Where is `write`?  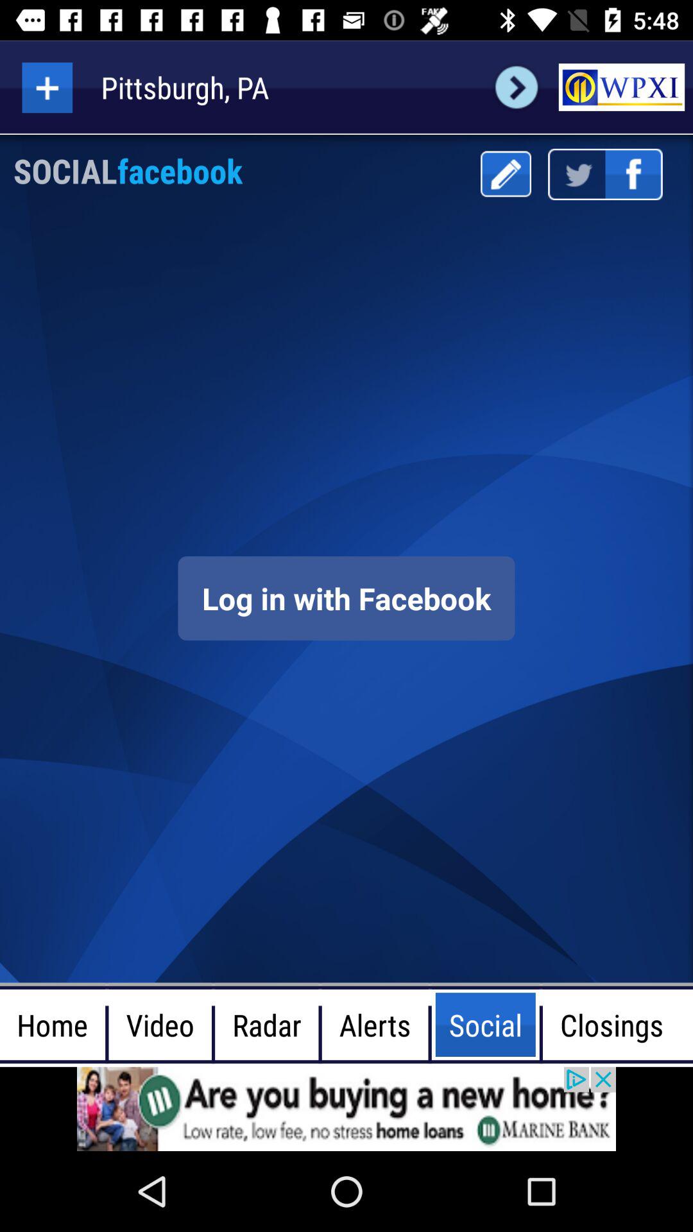
write is located at coordinates (506, 175).